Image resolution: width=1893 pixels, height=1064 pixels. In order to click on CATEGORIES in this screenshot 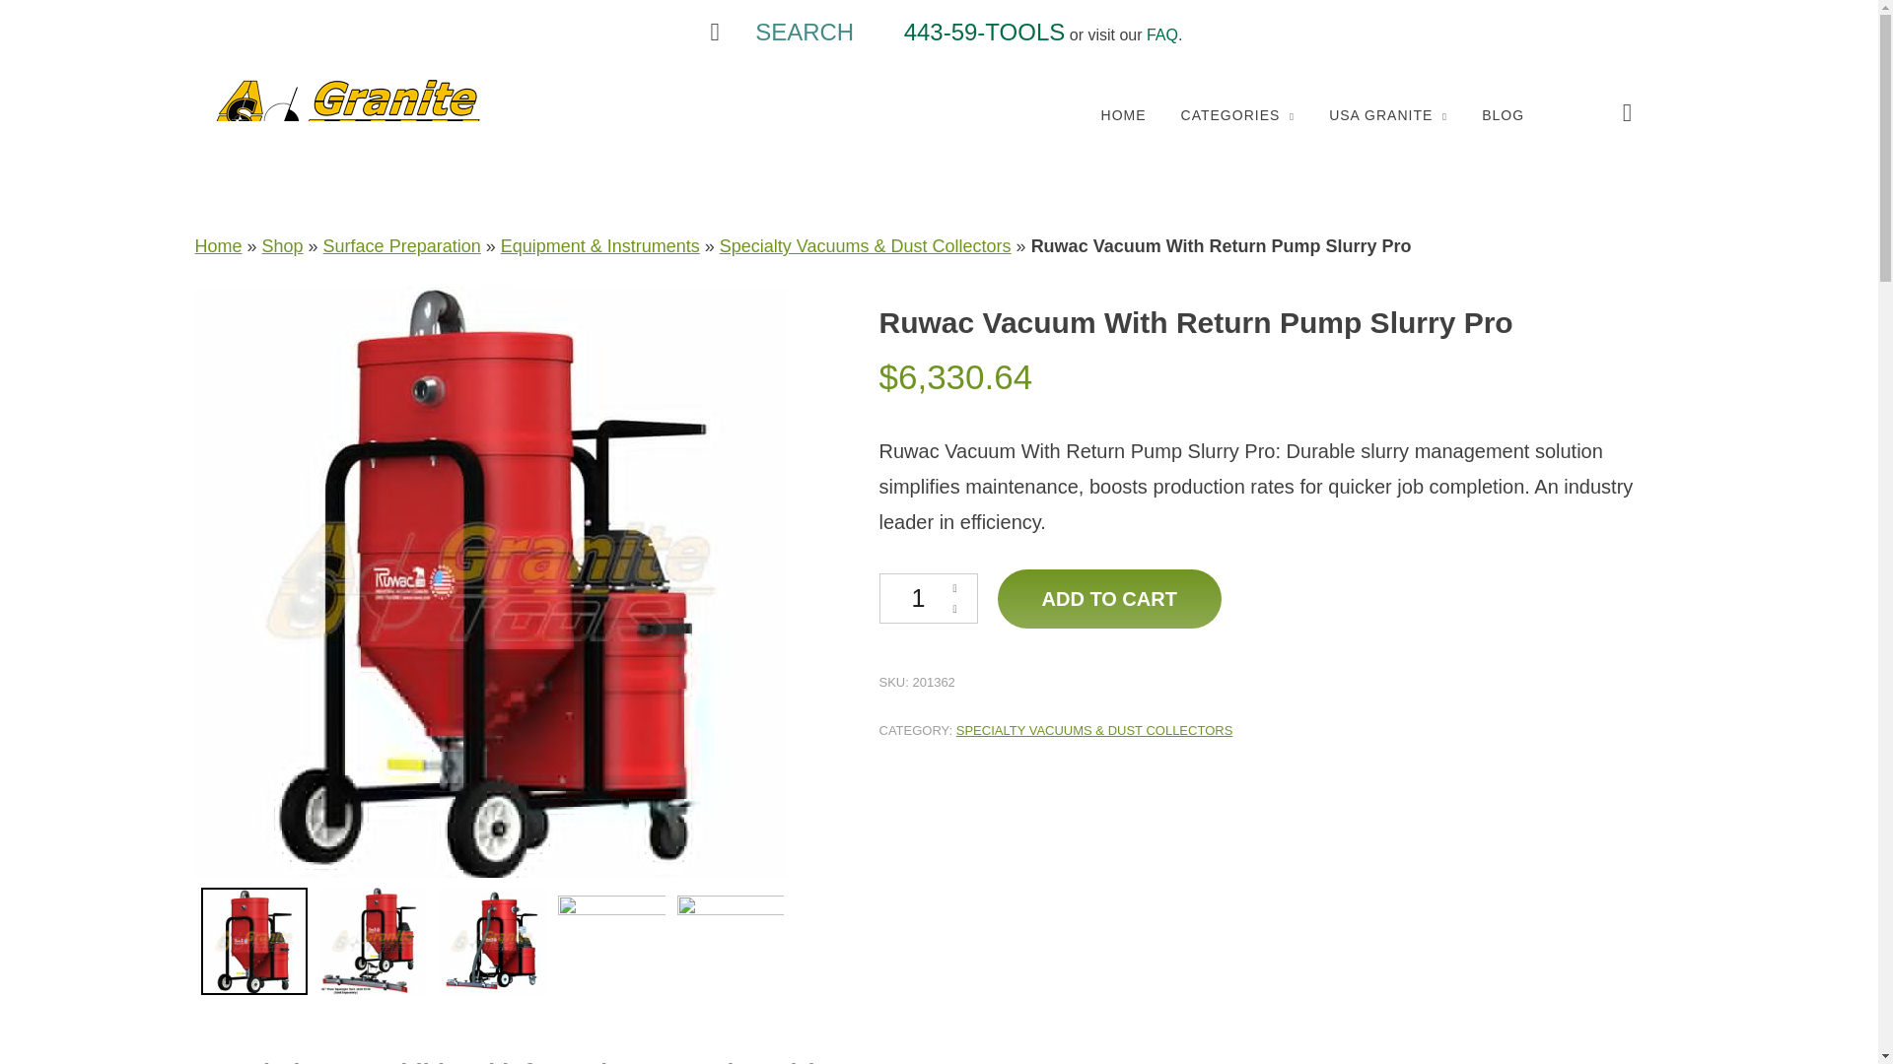, I will do `click(1238, 115)`.